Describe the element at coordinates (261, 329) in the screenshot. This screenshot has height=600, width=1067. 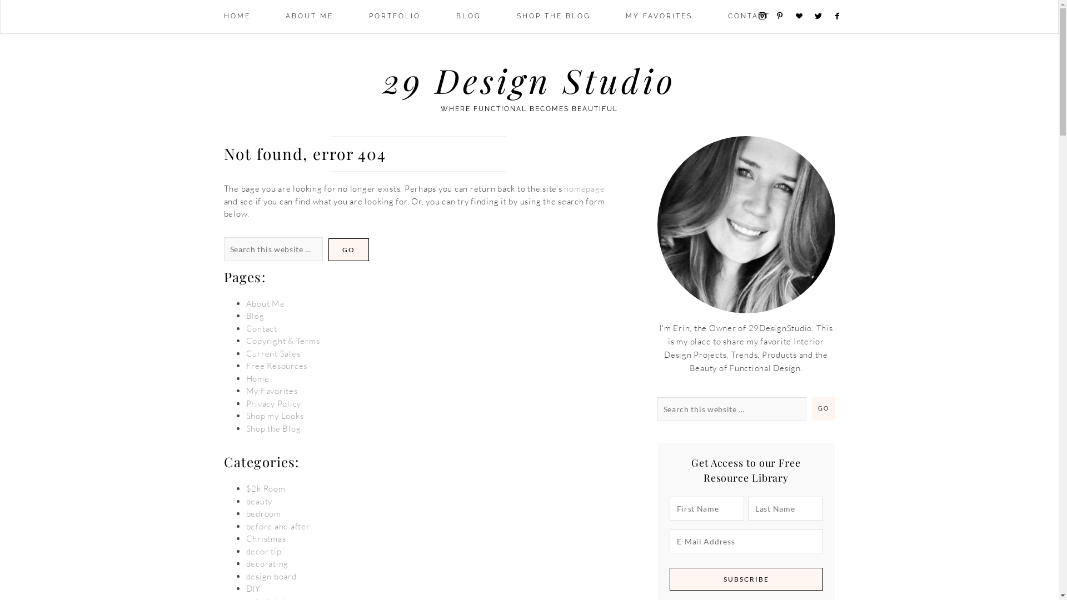
I see `Contact` at that location.